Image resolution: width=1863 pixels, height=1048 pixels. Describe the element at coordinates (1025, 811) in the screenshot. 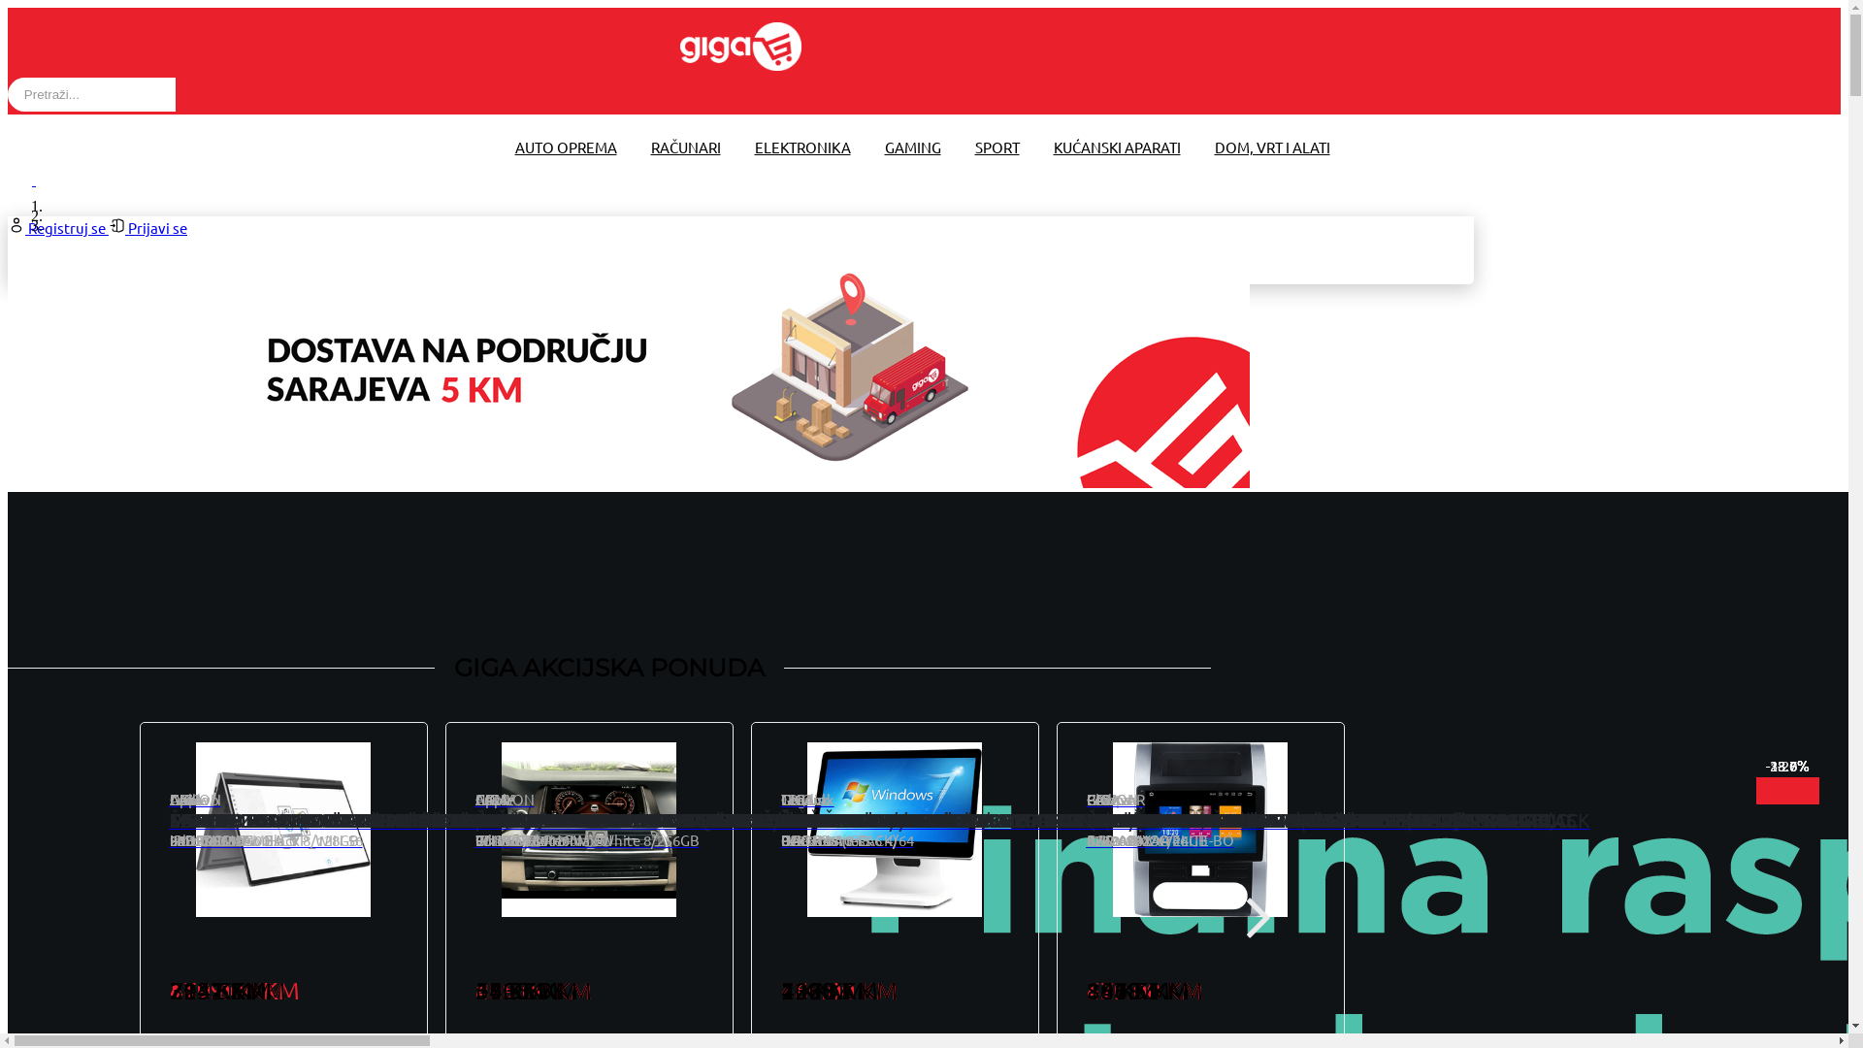

I see `GIGA
LAND ROVER FREELANDER ANDROID 9" MULTIMEDIJA` at that location.